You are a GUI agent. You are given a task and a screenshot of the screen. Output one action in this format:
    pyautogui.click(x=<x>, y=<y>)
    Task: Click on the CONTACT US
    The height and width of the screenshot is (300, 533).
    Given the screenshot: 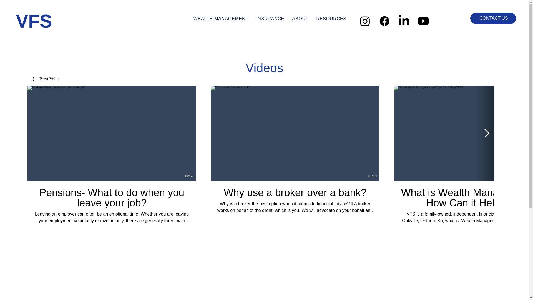 What is the action you would take?
    pyautogui.click(x=493, y=18)
    